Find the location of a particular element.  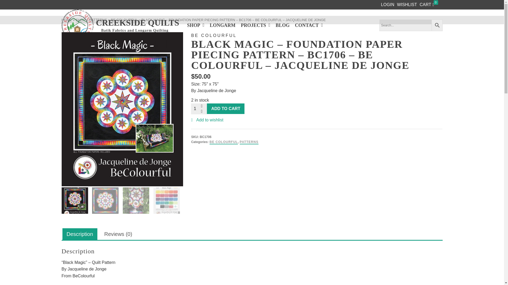

PATTERNS is located at coordinates (98, 20).